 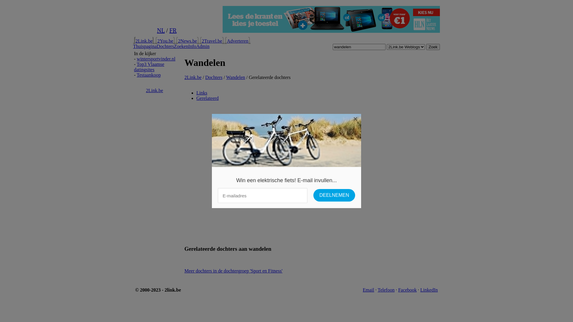 I want to click on 2Link.be, so click(x=193, y=78).